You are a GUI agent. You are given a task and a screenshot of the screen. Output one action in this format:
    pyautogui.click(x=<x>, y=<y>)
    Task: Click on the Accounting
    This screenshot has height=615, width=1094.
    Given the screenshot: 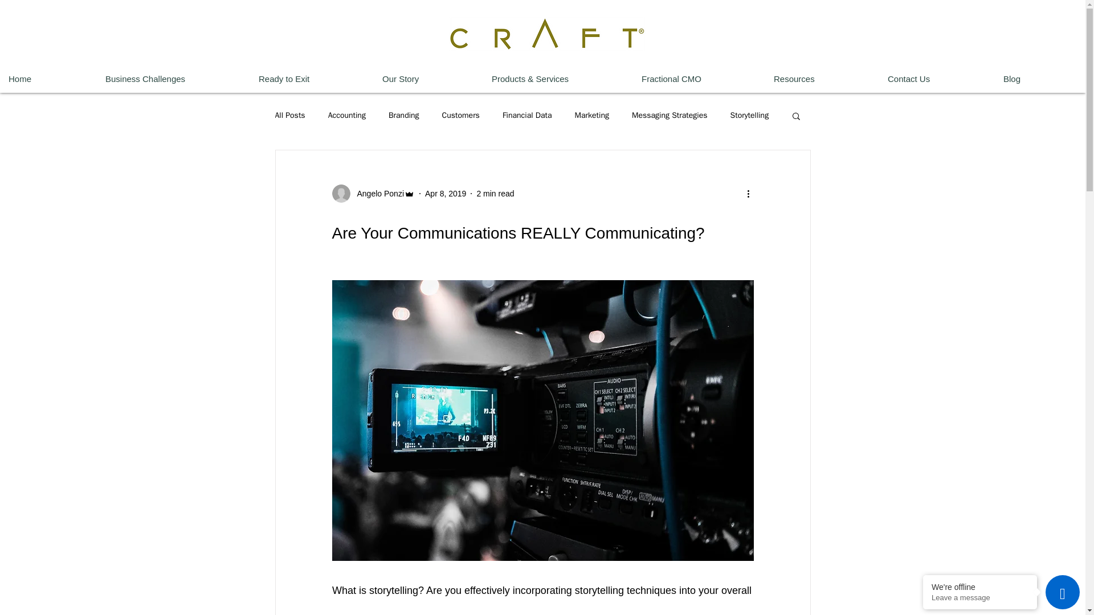 What is the action you would take?
    pyautogui.click(x=346, y=115)
    